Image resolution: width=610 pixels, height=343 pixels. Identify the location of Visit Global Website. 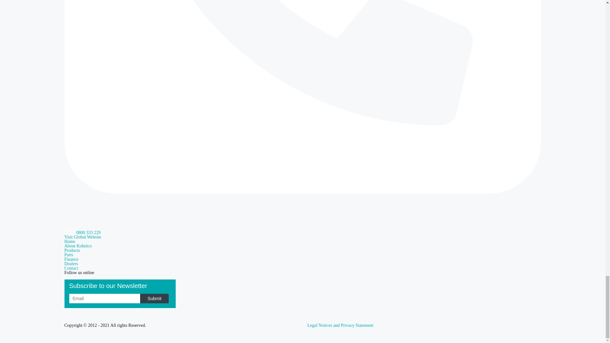
(83, 237).